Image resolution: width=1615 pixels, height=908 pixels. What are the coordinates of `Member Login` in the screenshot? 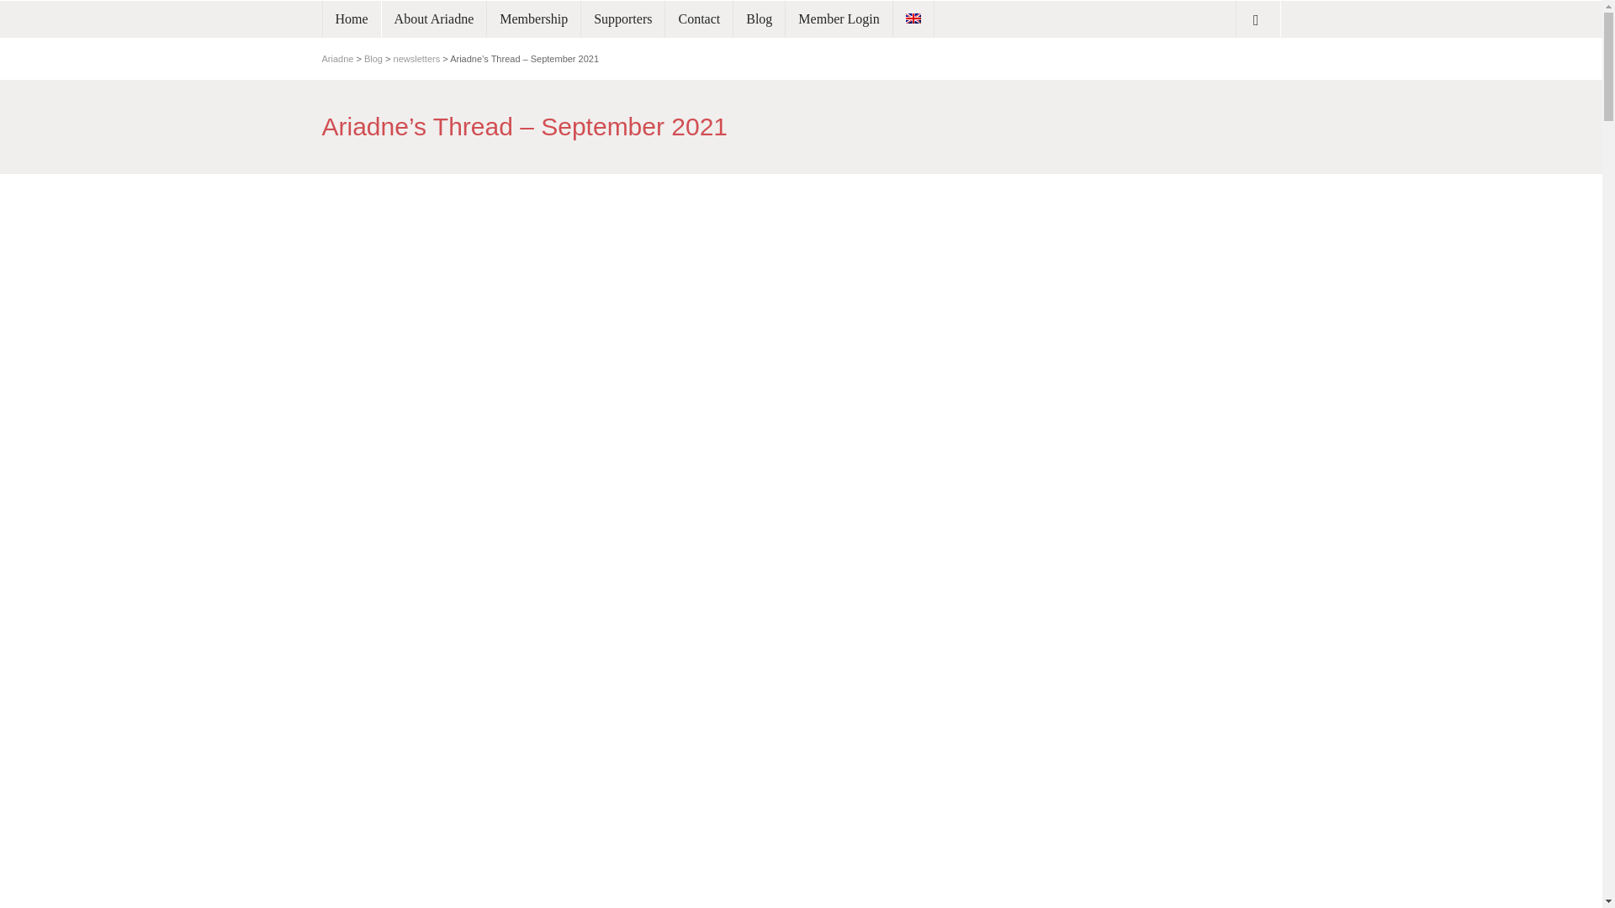 It's located at (838, 19).